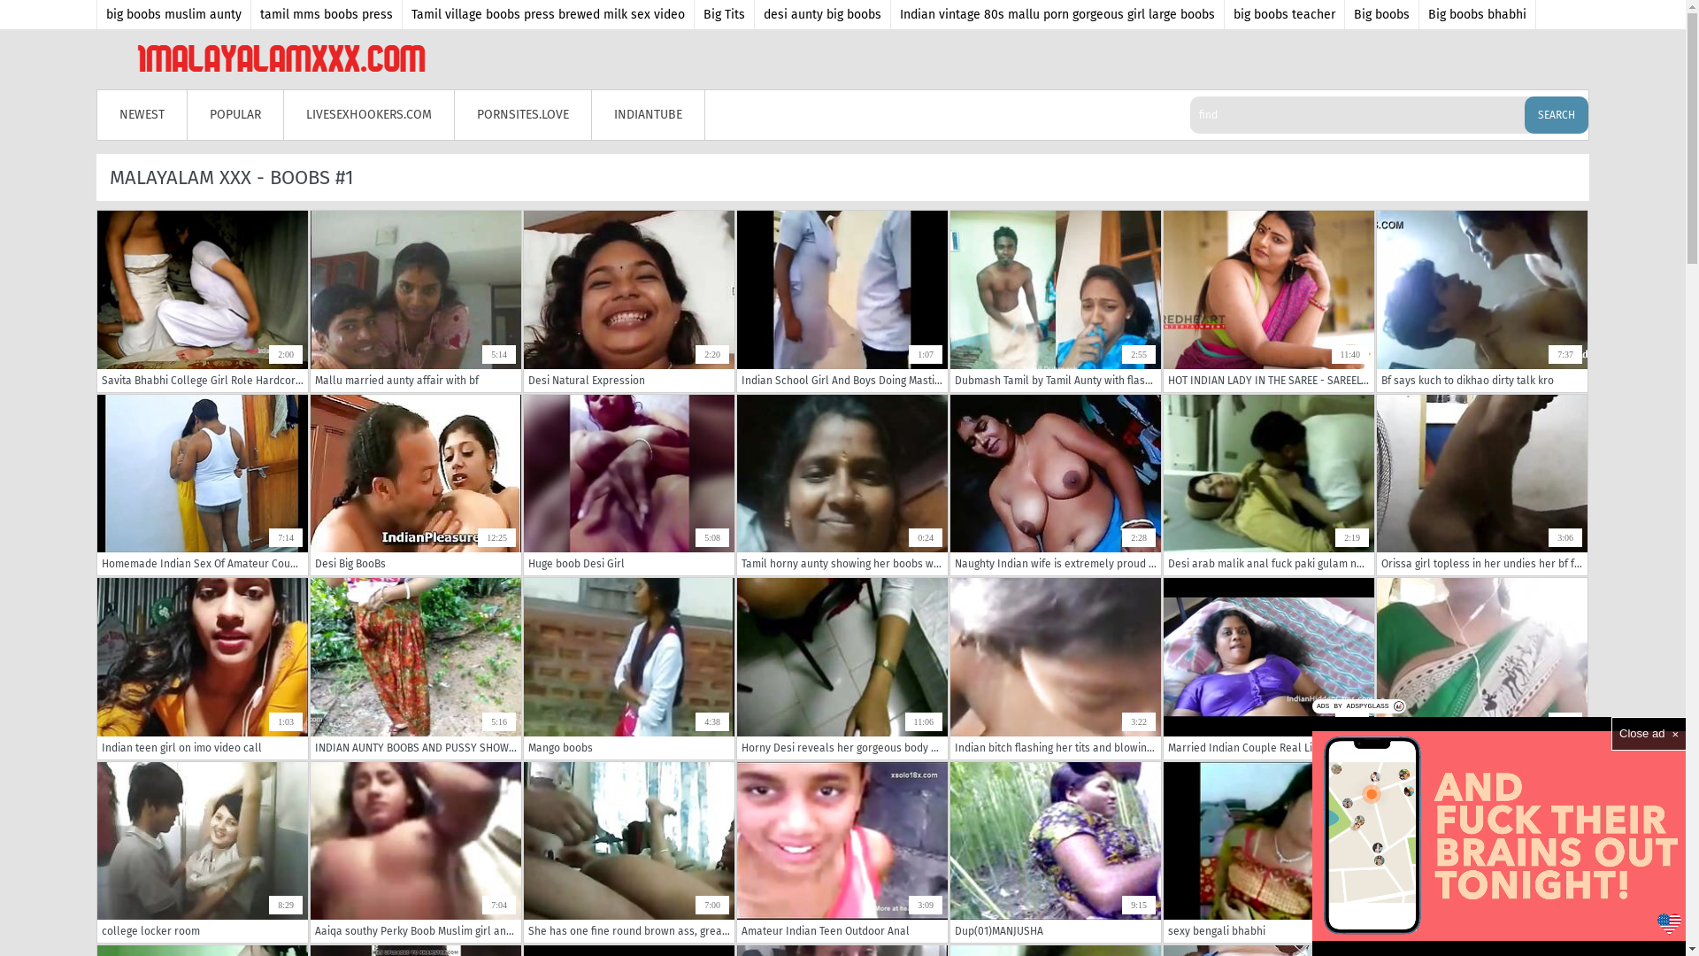  What do you see at coordinates (370, 115) in the screenshot?
I see `LIVESEXHOOKERS.COM` at bounding box center [370, 115].